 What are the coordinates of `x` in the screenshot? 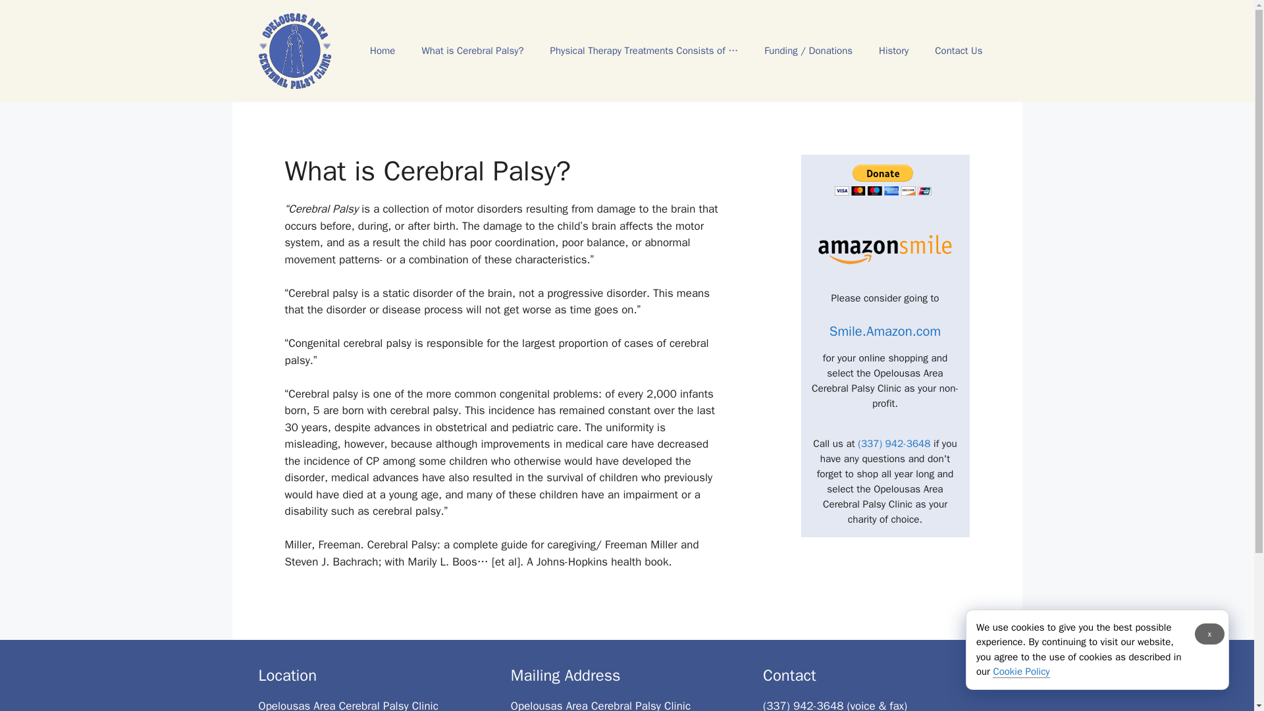 It's located at (1209, 633).